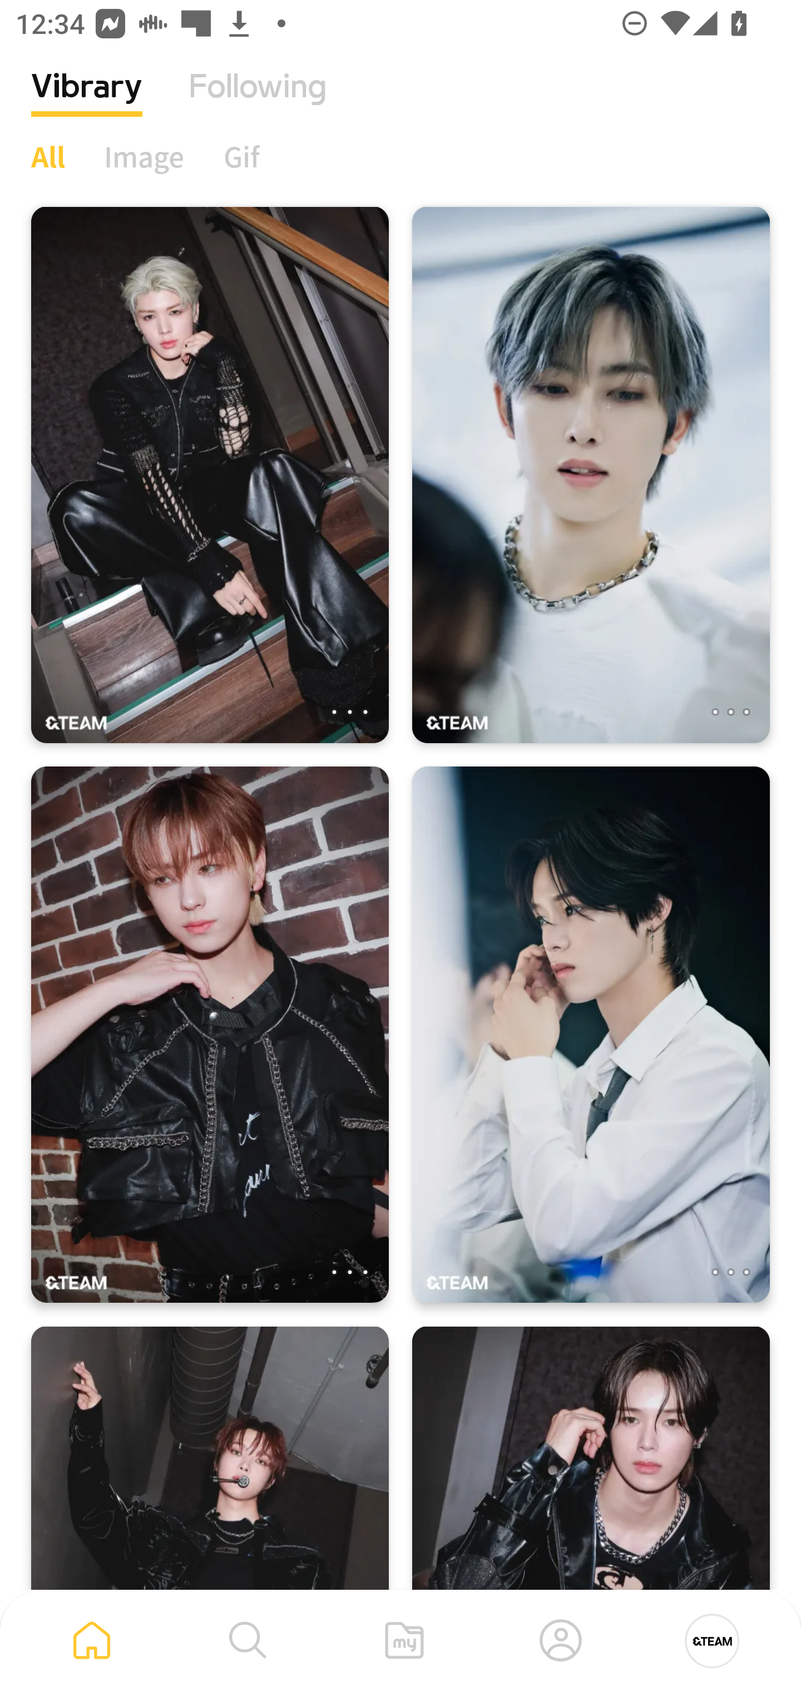 Image resolution: width=801 pixels, height=1691 pixels. Describe the element at coordinates (241, 156) in the screenshot. I see `Gif` at that location.